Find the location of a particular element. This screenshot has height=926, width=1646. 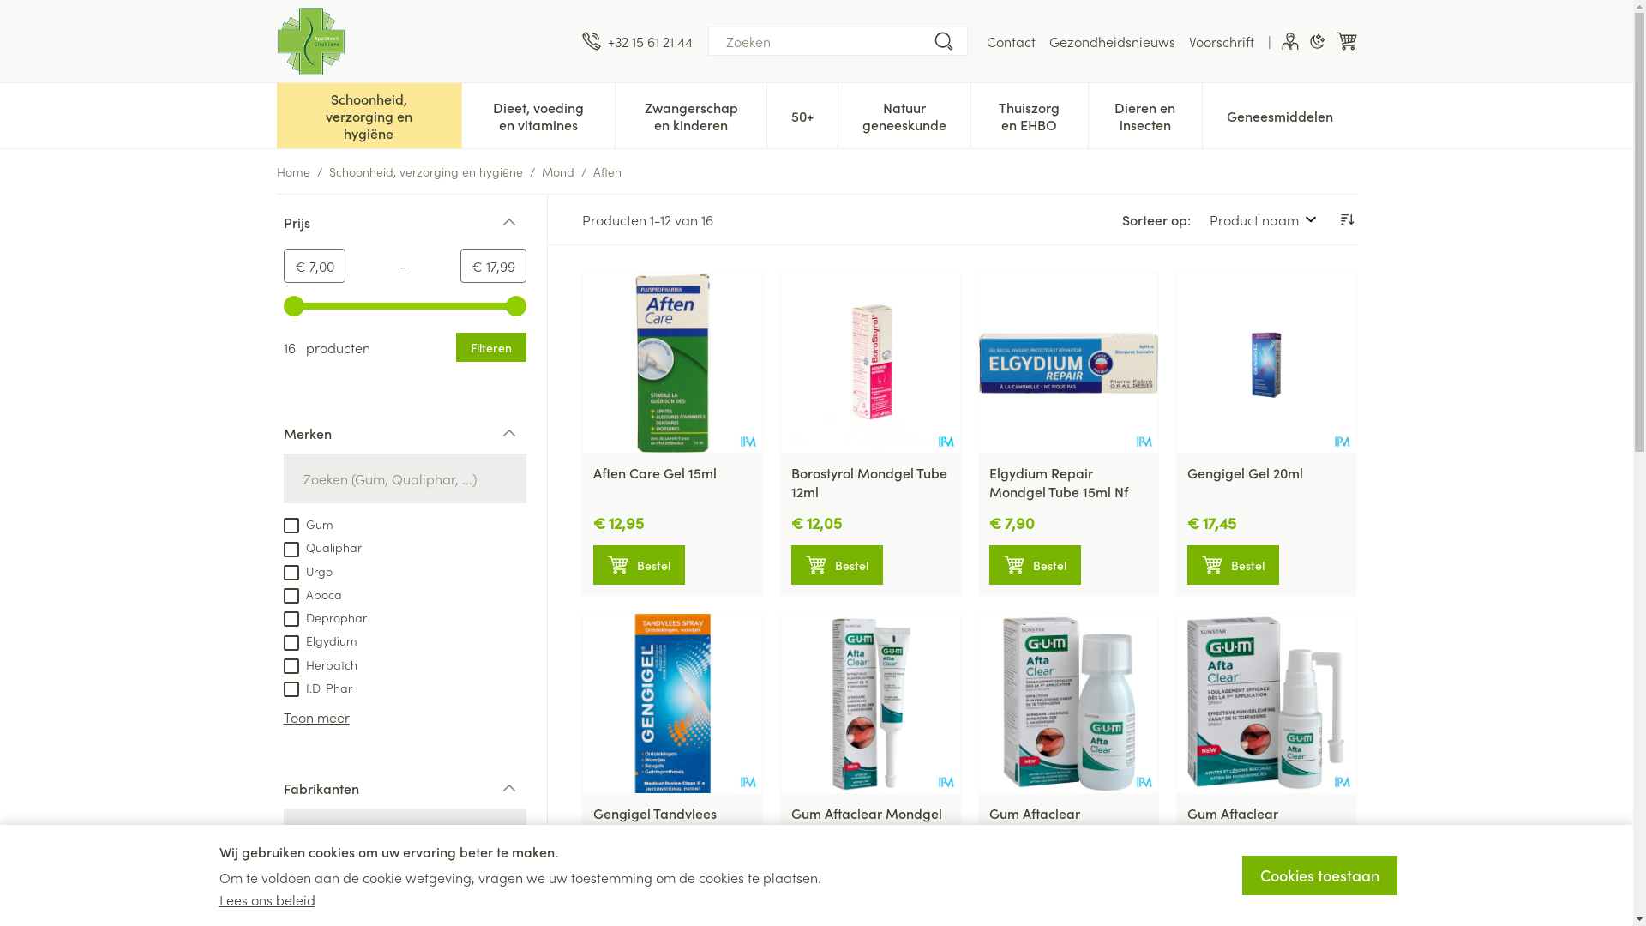

on is located at coordinates (291, 526).